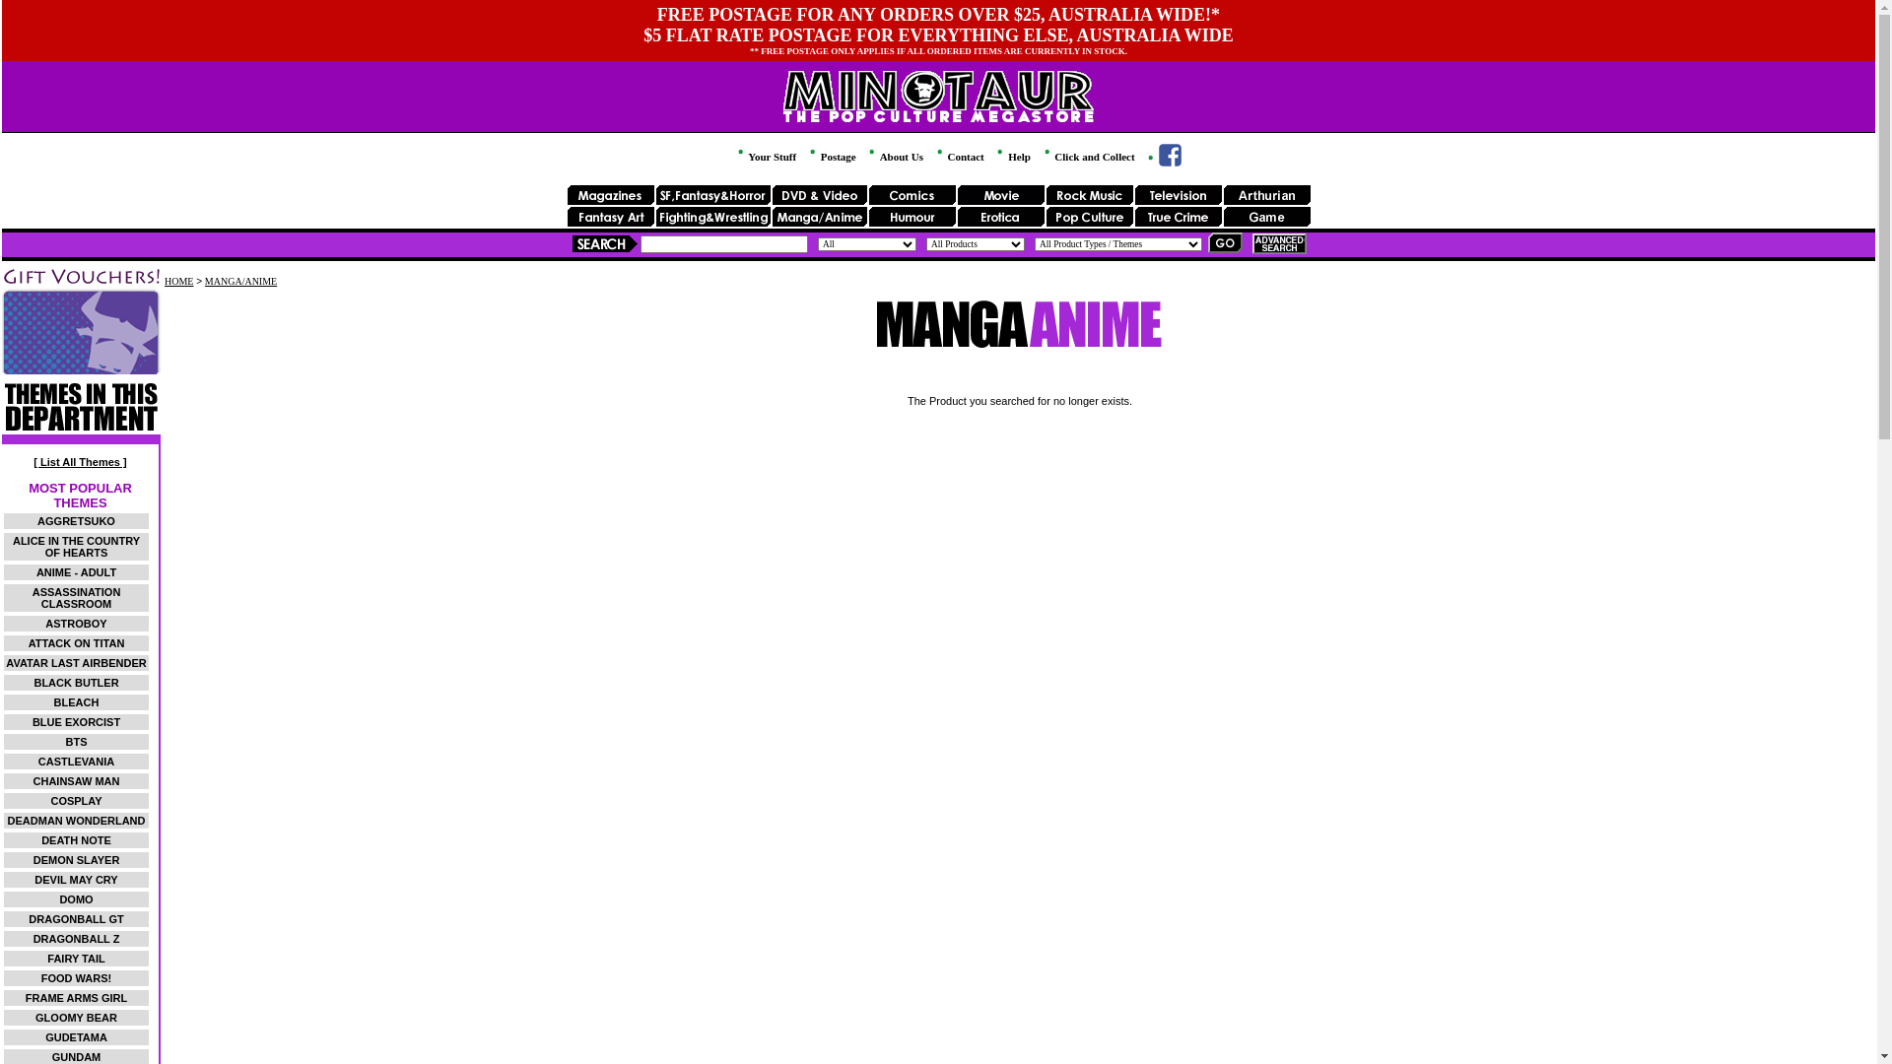  I want to click on ALICE IN THE COUNTRY OF HEARTS, so click(77, 547).